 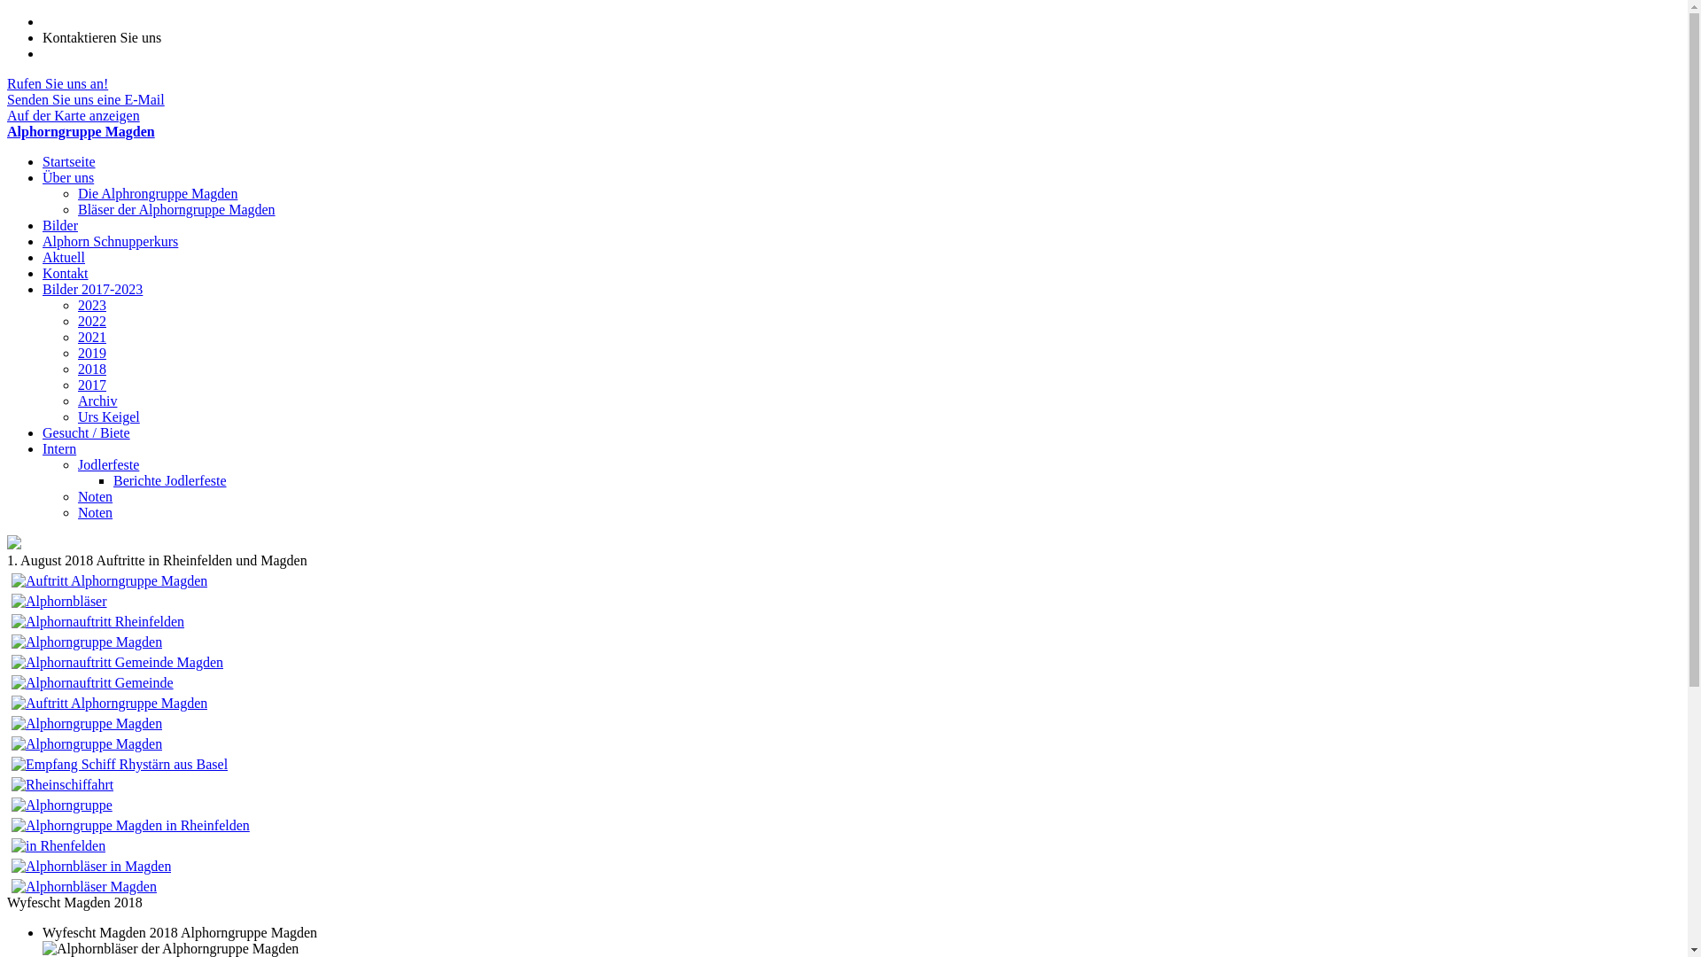 What do you see at coordinates (110, 581) in the screenshot?
I see `1. August 2018 Altersheim Rheinfelden` at bounding box center [110, 581].